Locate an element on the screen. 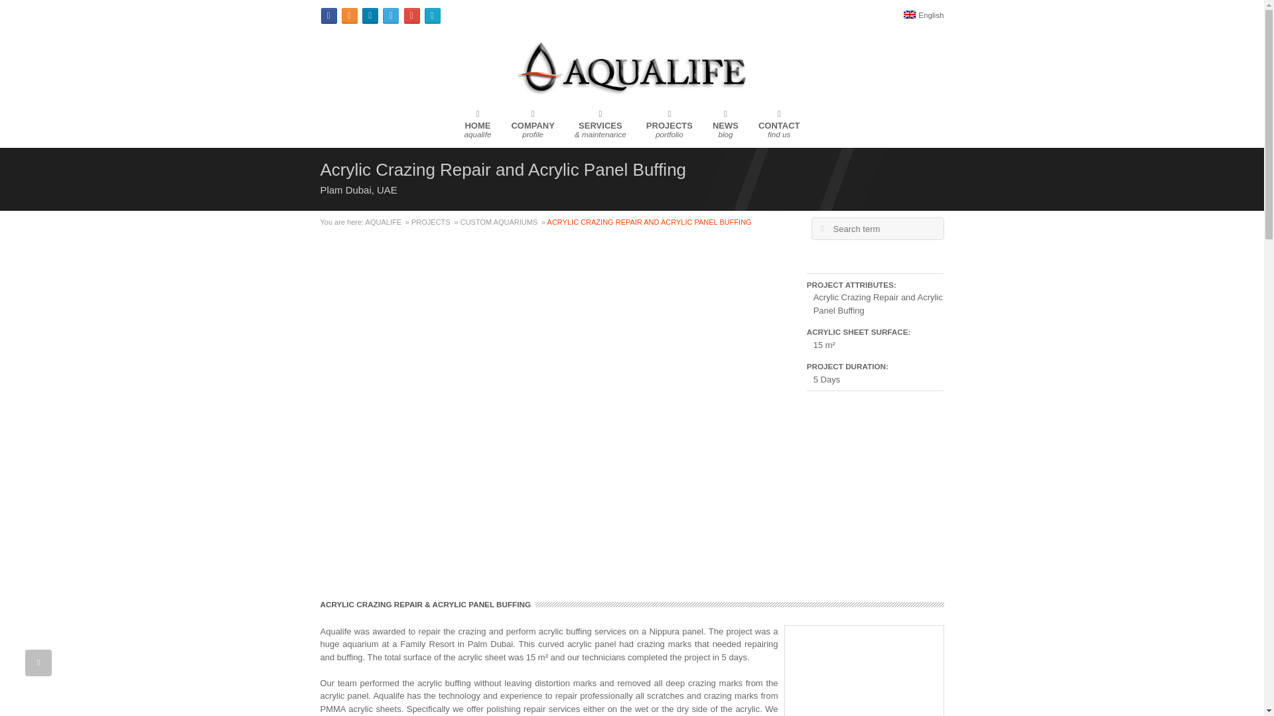  Aqualife Twitter Page is located at coordinates (779, 127).